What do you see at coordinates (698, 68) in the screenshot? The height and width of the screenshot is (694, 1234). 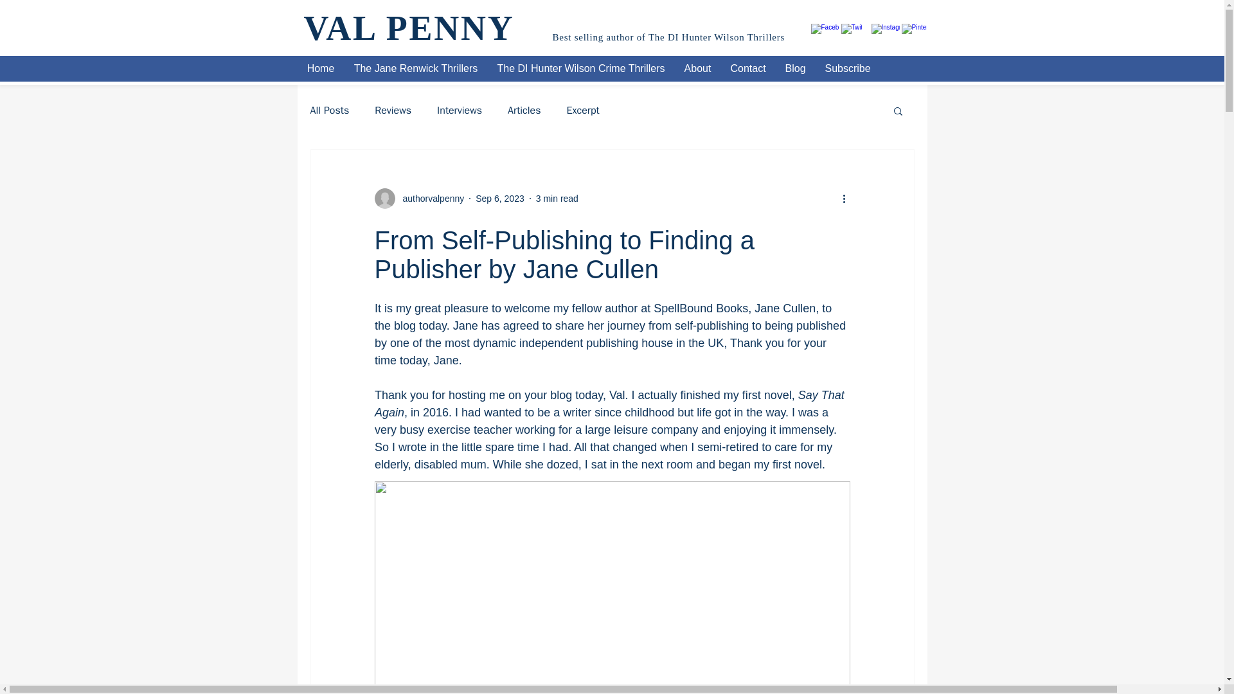 I see `About` at bounding box center [698, 68].